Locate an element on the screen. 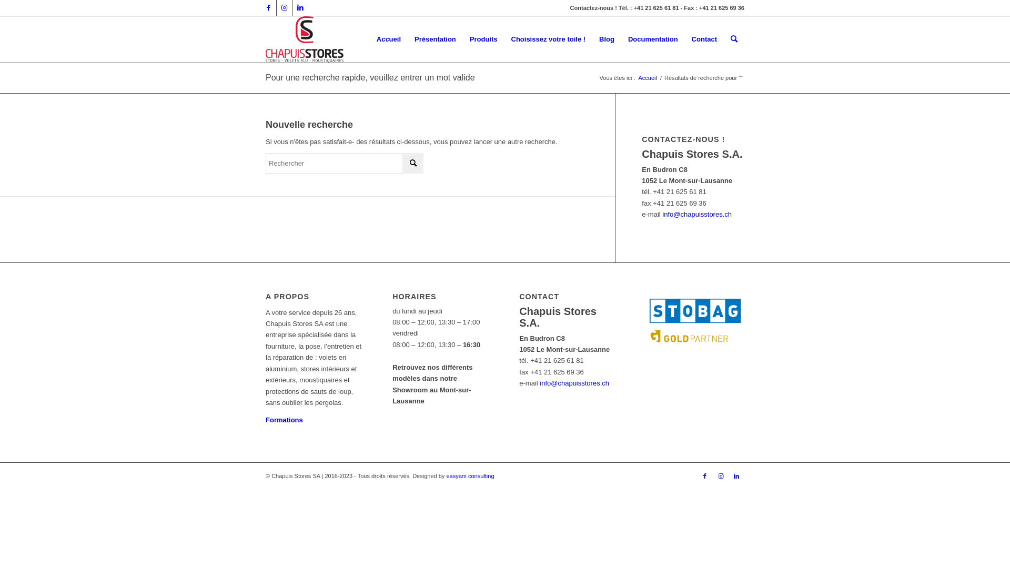 The width and height of the screenshot is (1010, 568). Contact is located at coordinates (704, 39).